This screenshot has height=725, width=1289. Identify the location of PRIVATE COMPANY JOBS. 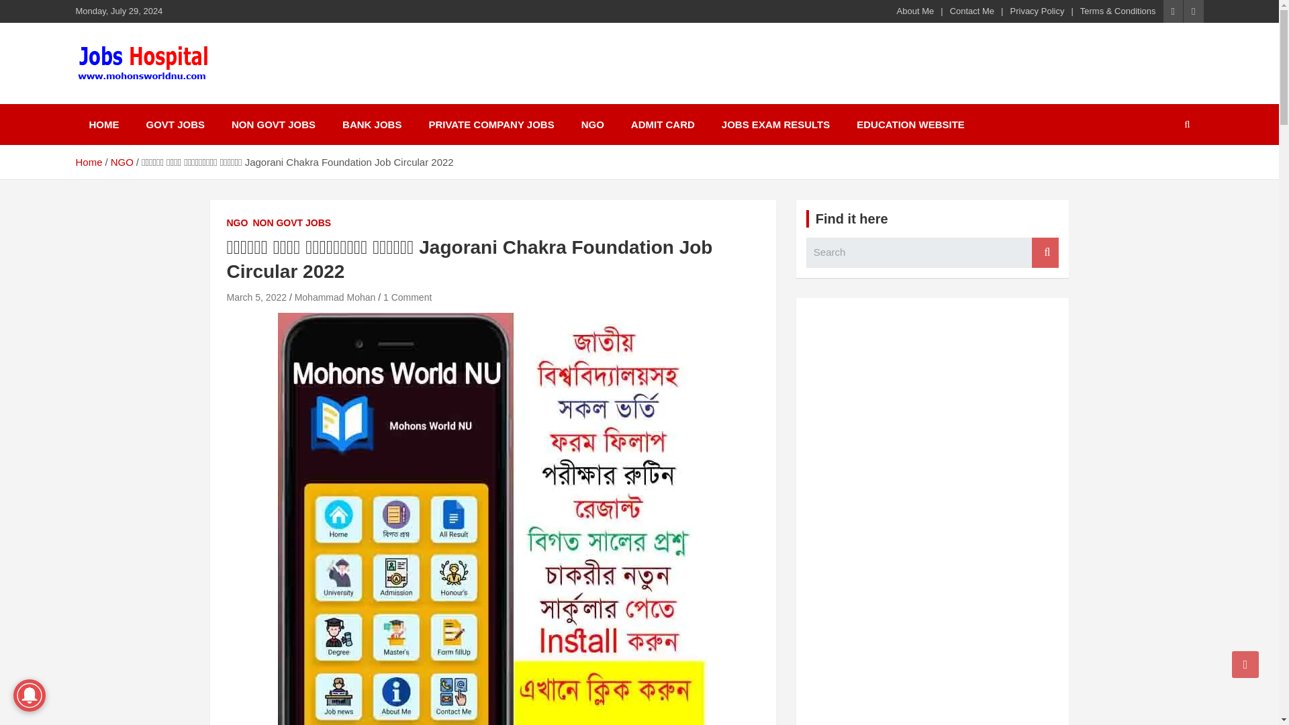
(491, 125).